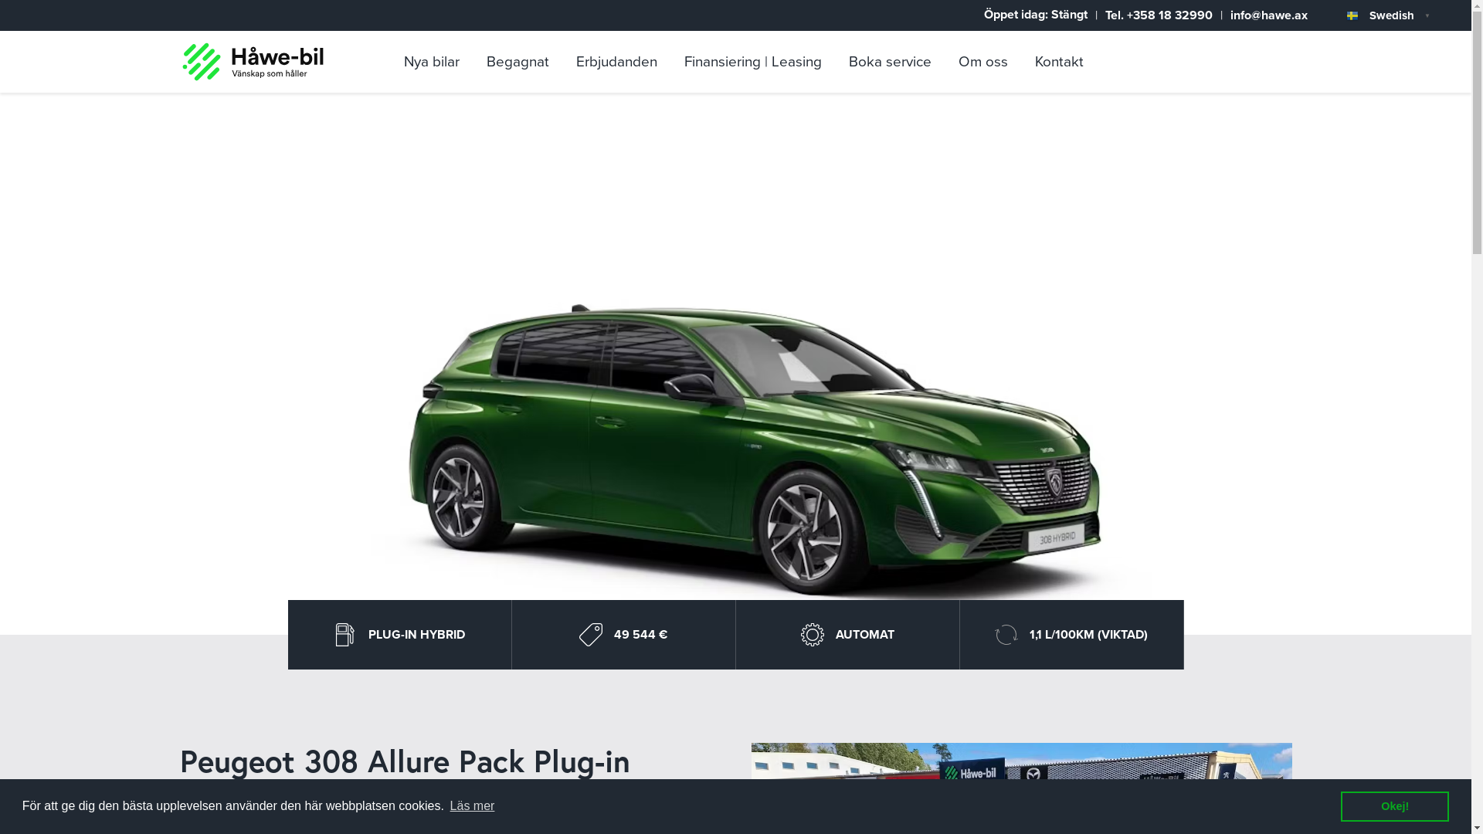 This screenshot has height=834, width=1483. Describe the element at coordinates (757, 62) in the screenshot. I see `Finansiering | Leasing` at that location.